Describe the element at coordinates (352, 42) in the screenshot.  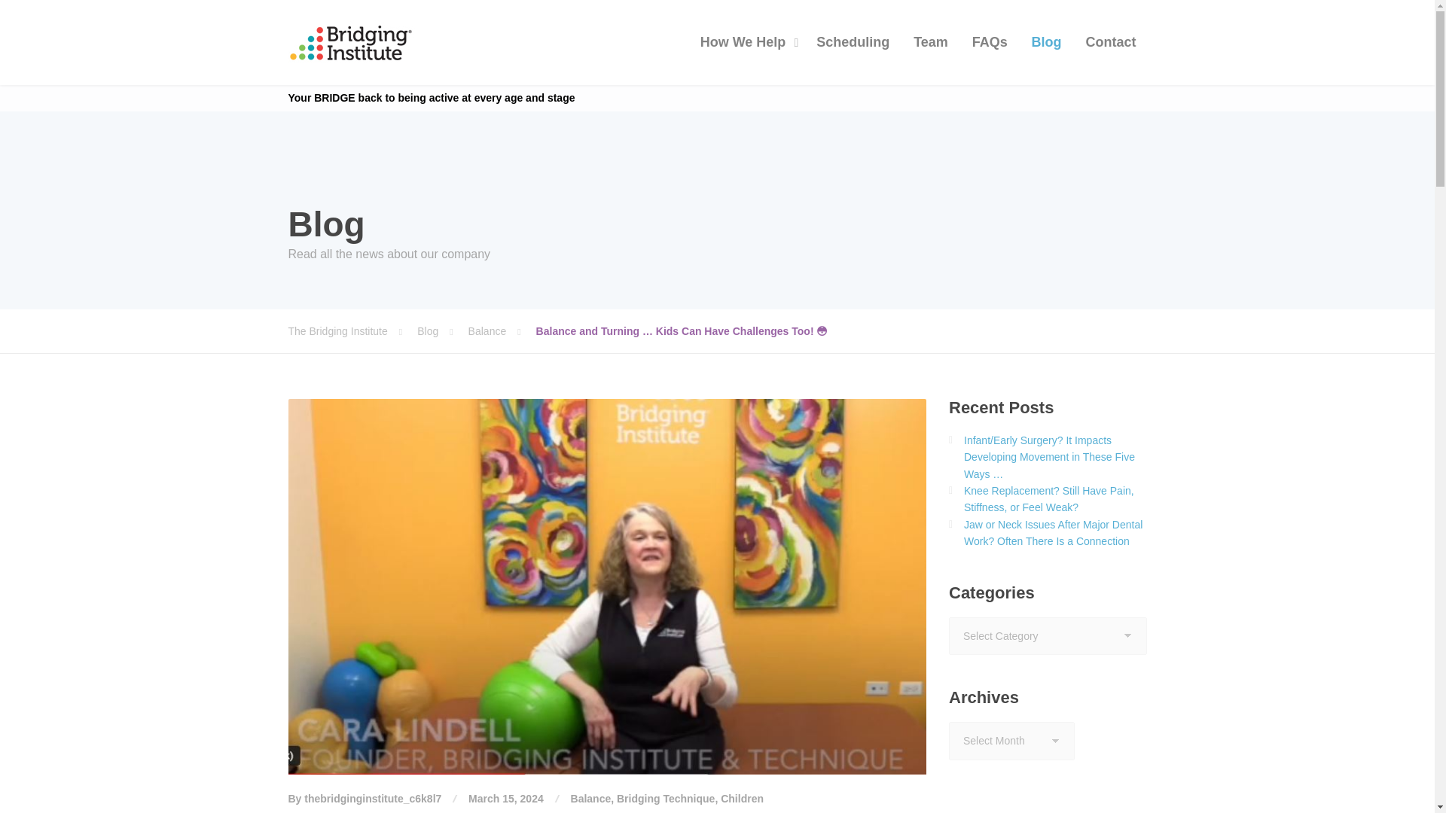
I see `The Bridging Institute` at that location.